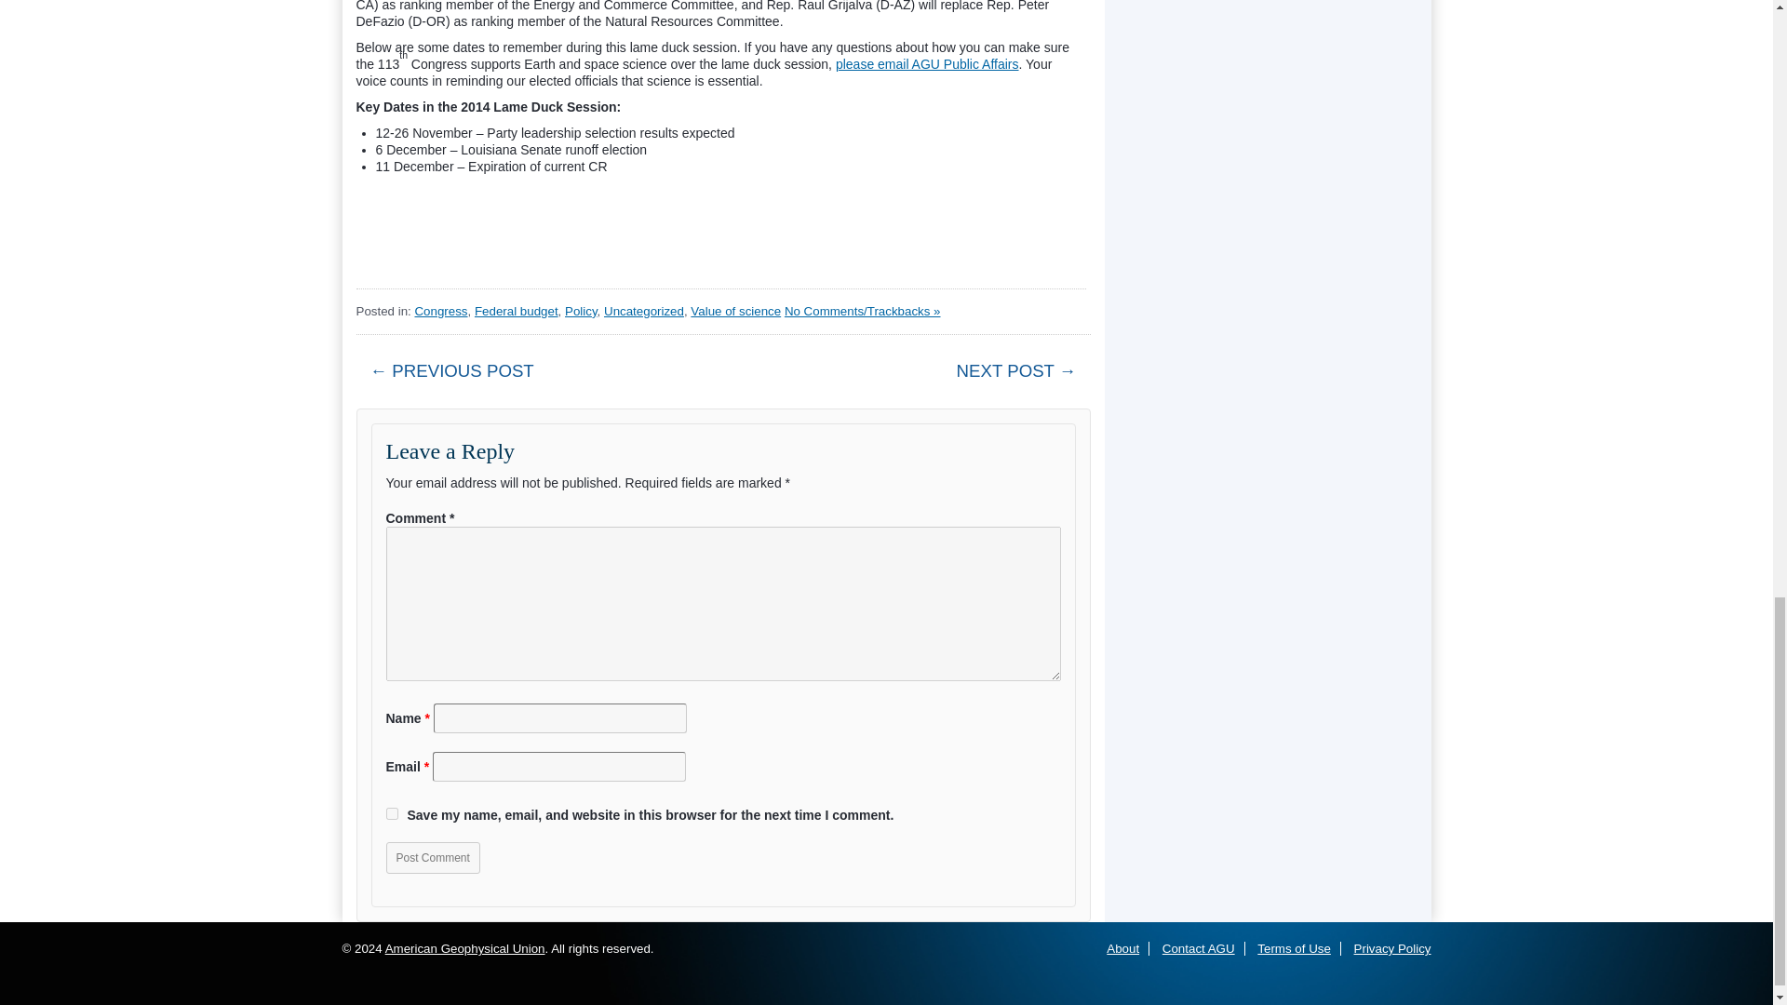 The image size is (1787, 1005). Describe the element at coordinates (581, 311) in the screenshot. I see `Policy` at that location.